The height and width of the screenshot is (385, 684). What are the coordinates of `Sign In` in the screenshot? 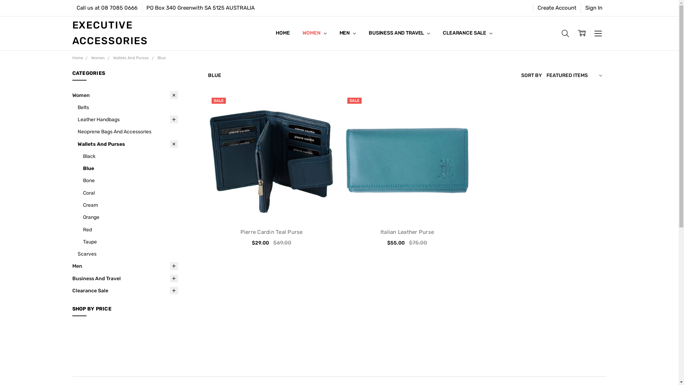 It's located at (594, 8).